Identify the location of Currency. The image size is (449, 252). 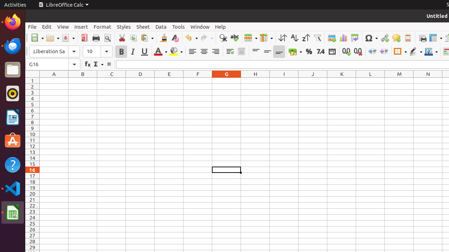
(295, 52).